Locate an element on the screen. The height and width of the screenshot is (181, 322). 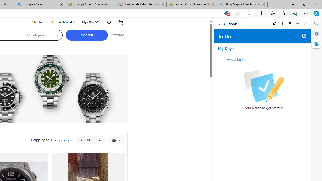
Ship to is located at coordinates (34, 22).